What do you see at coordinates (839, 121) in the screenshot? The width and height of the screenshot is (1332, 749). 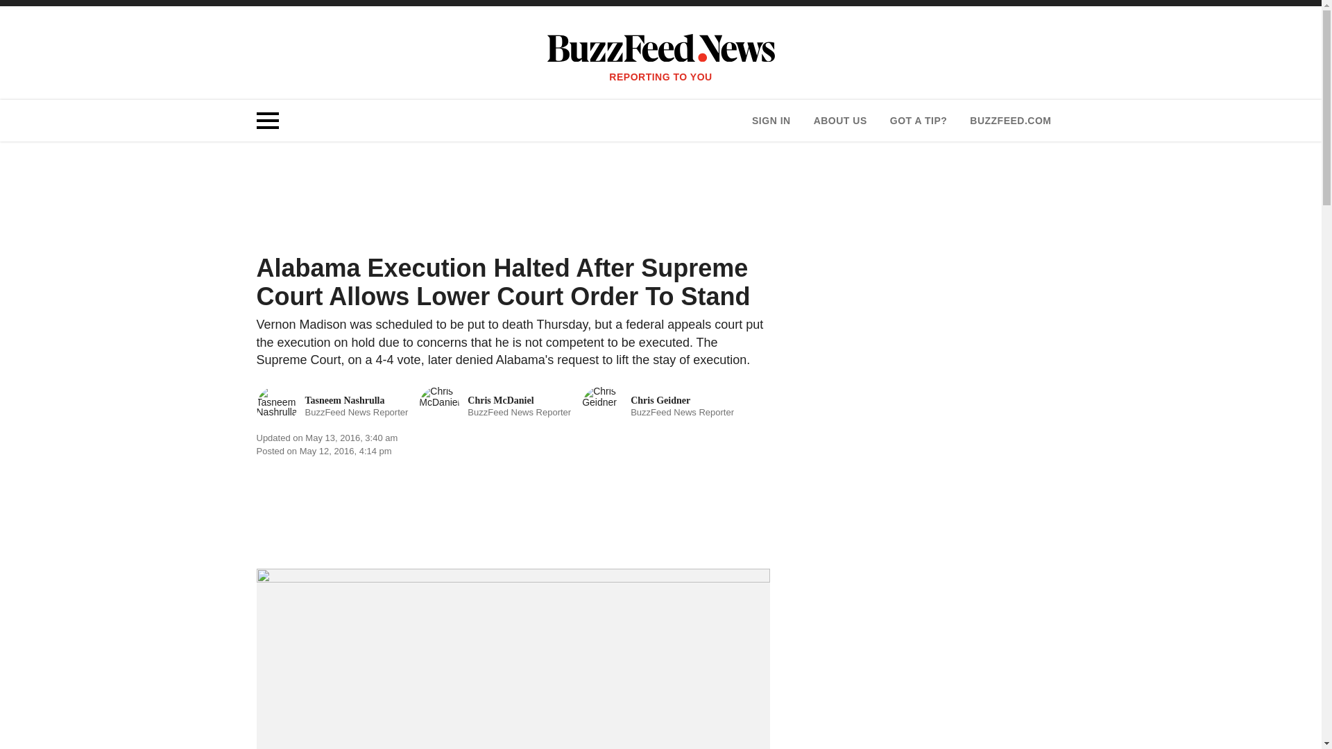 I see `ABOUT US` at bounding box center [839, 121].